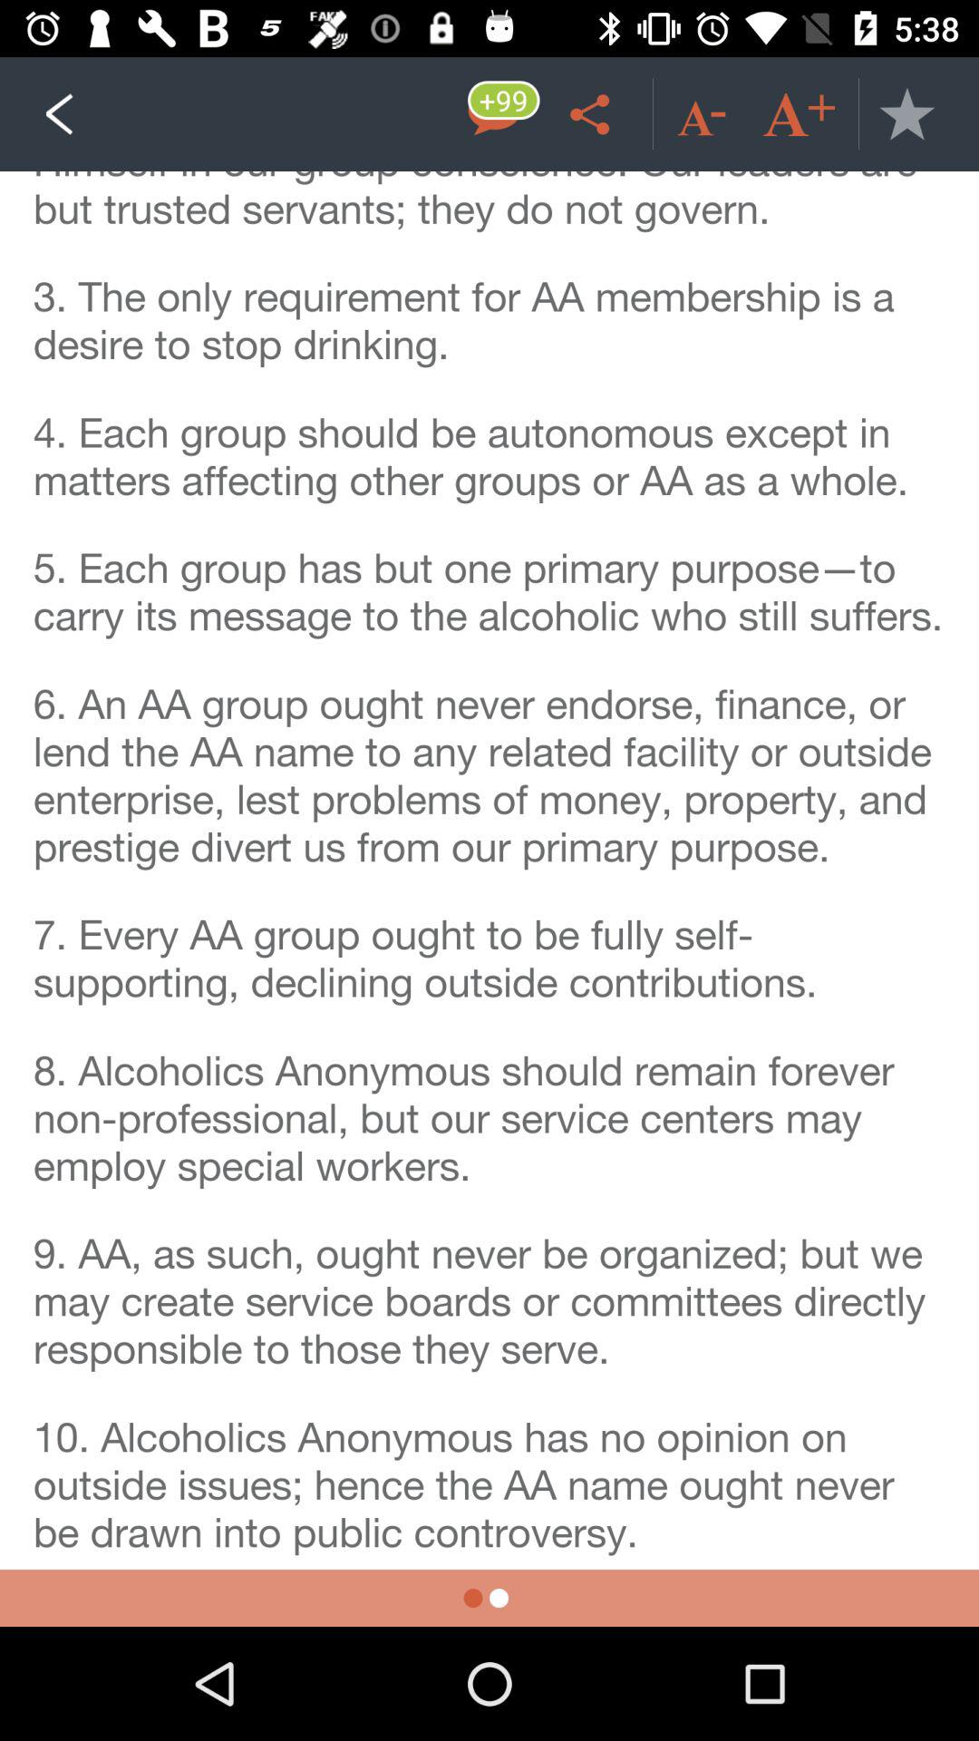 The image size is (979, 1741). Describe the element at coordinates (906, 114) in the screenshot. I see `favorite page` at that location.